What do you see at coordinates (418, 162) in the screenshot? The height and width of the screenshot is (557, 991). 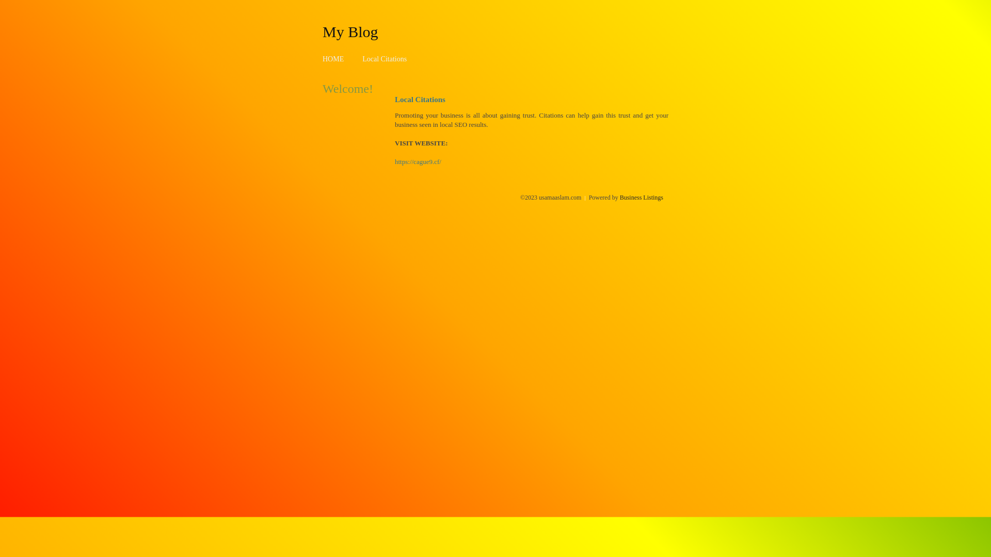 I see `https://cague9.cf/` at bounding box center [418, 162].